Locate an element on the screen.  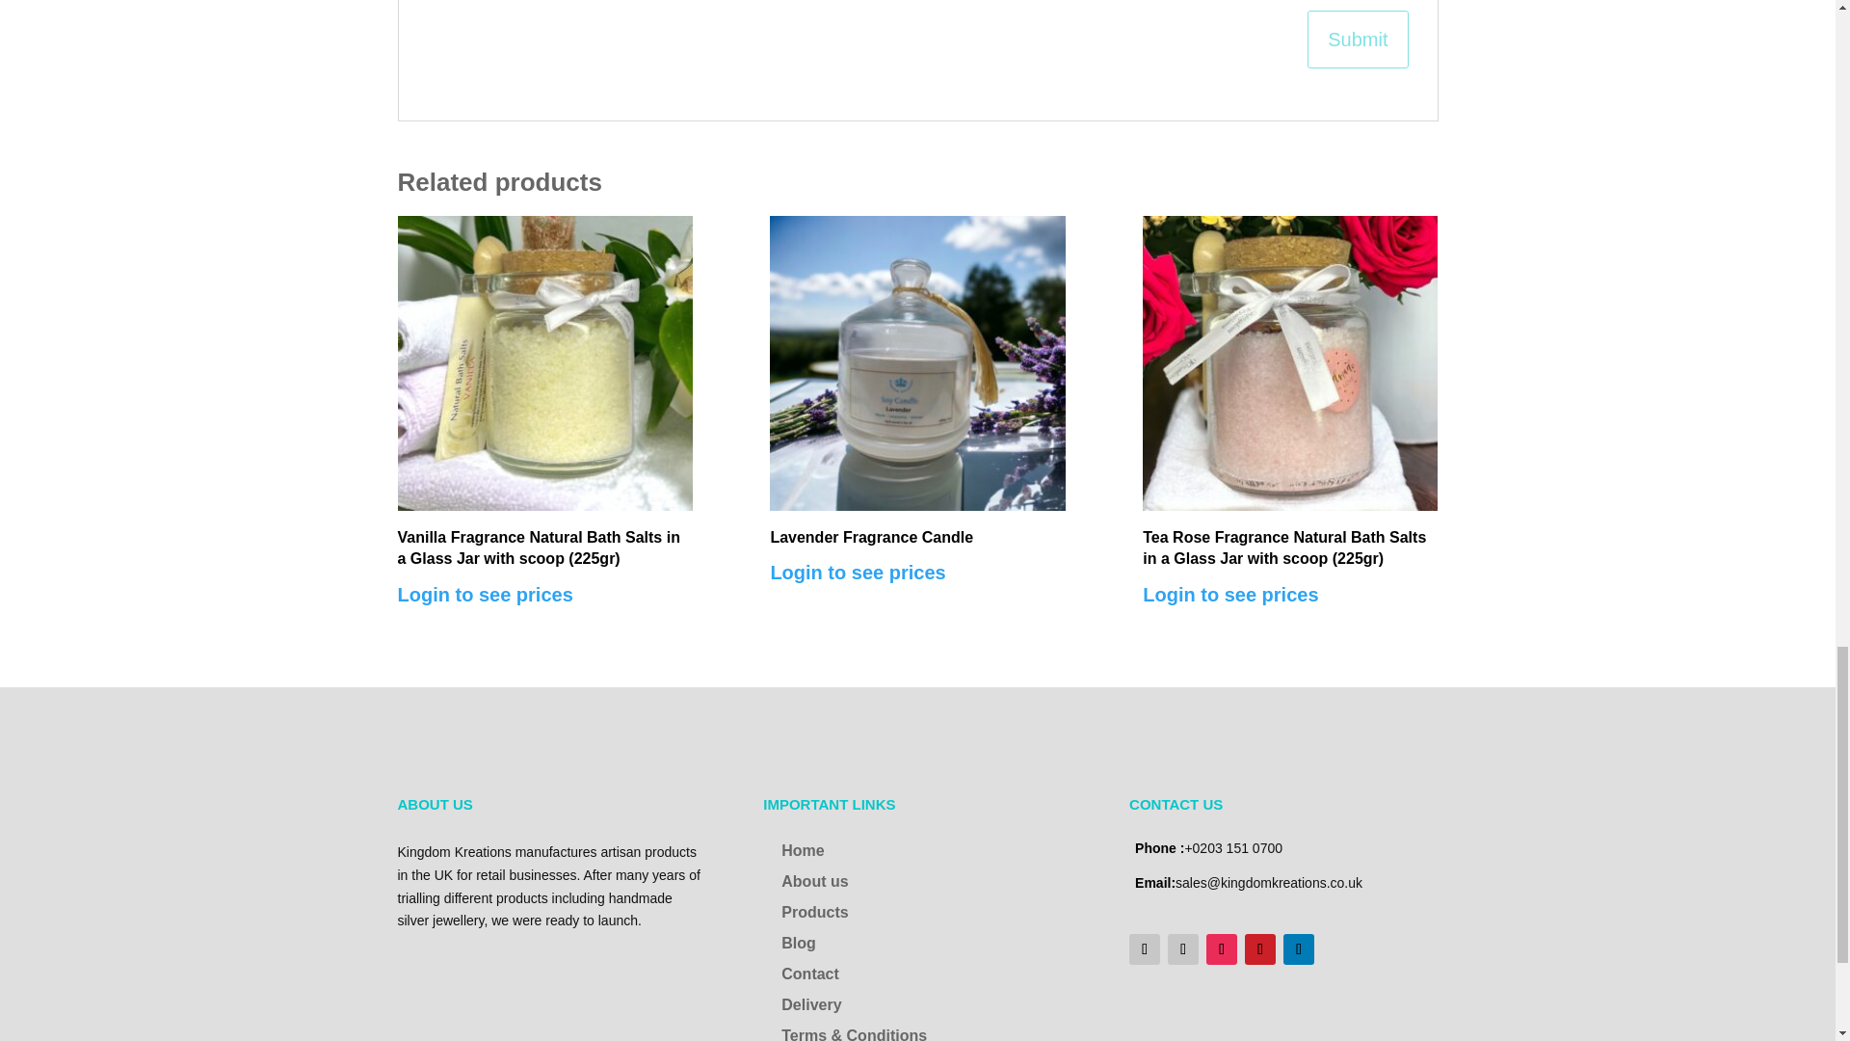
Follow on Facebook is located at coordinates (1144, 948).